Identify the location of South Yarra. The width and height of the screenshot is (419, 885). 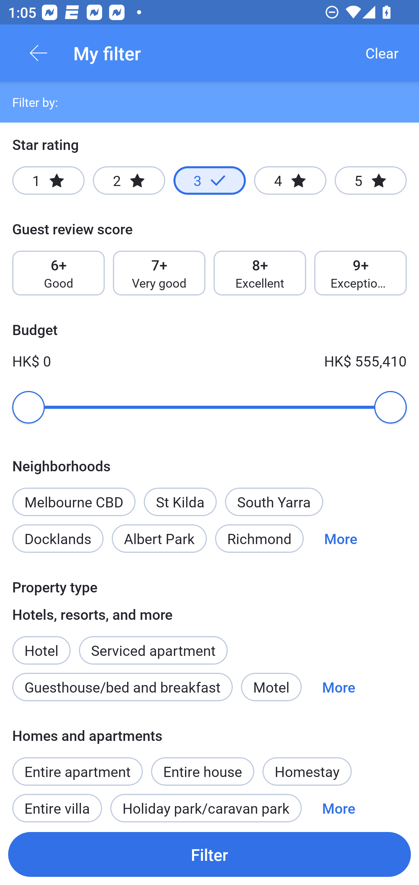
(274, 502).